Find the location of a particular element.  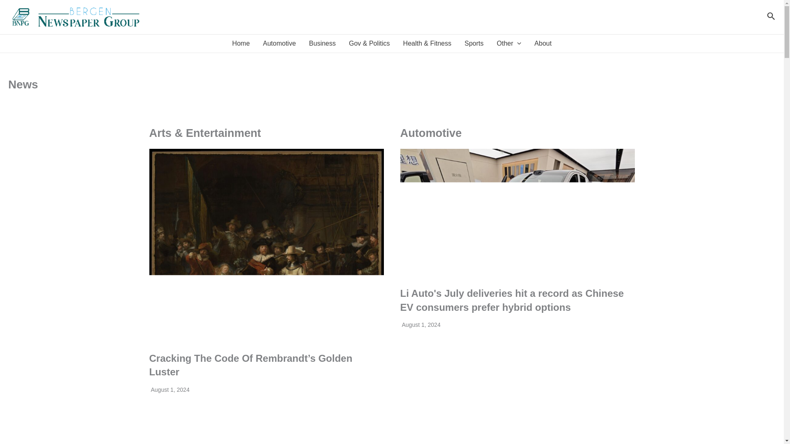

Sports is located at coordinates (474, 44).